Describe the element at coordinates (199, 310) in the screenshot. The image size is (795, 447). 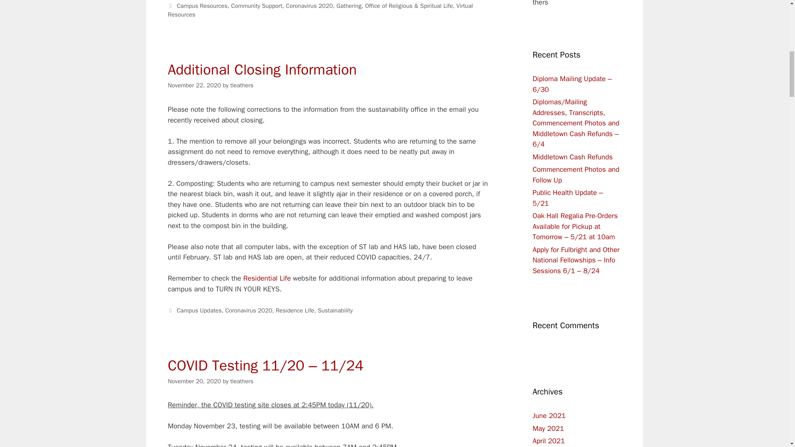
I see `Campus Updates` at that location.